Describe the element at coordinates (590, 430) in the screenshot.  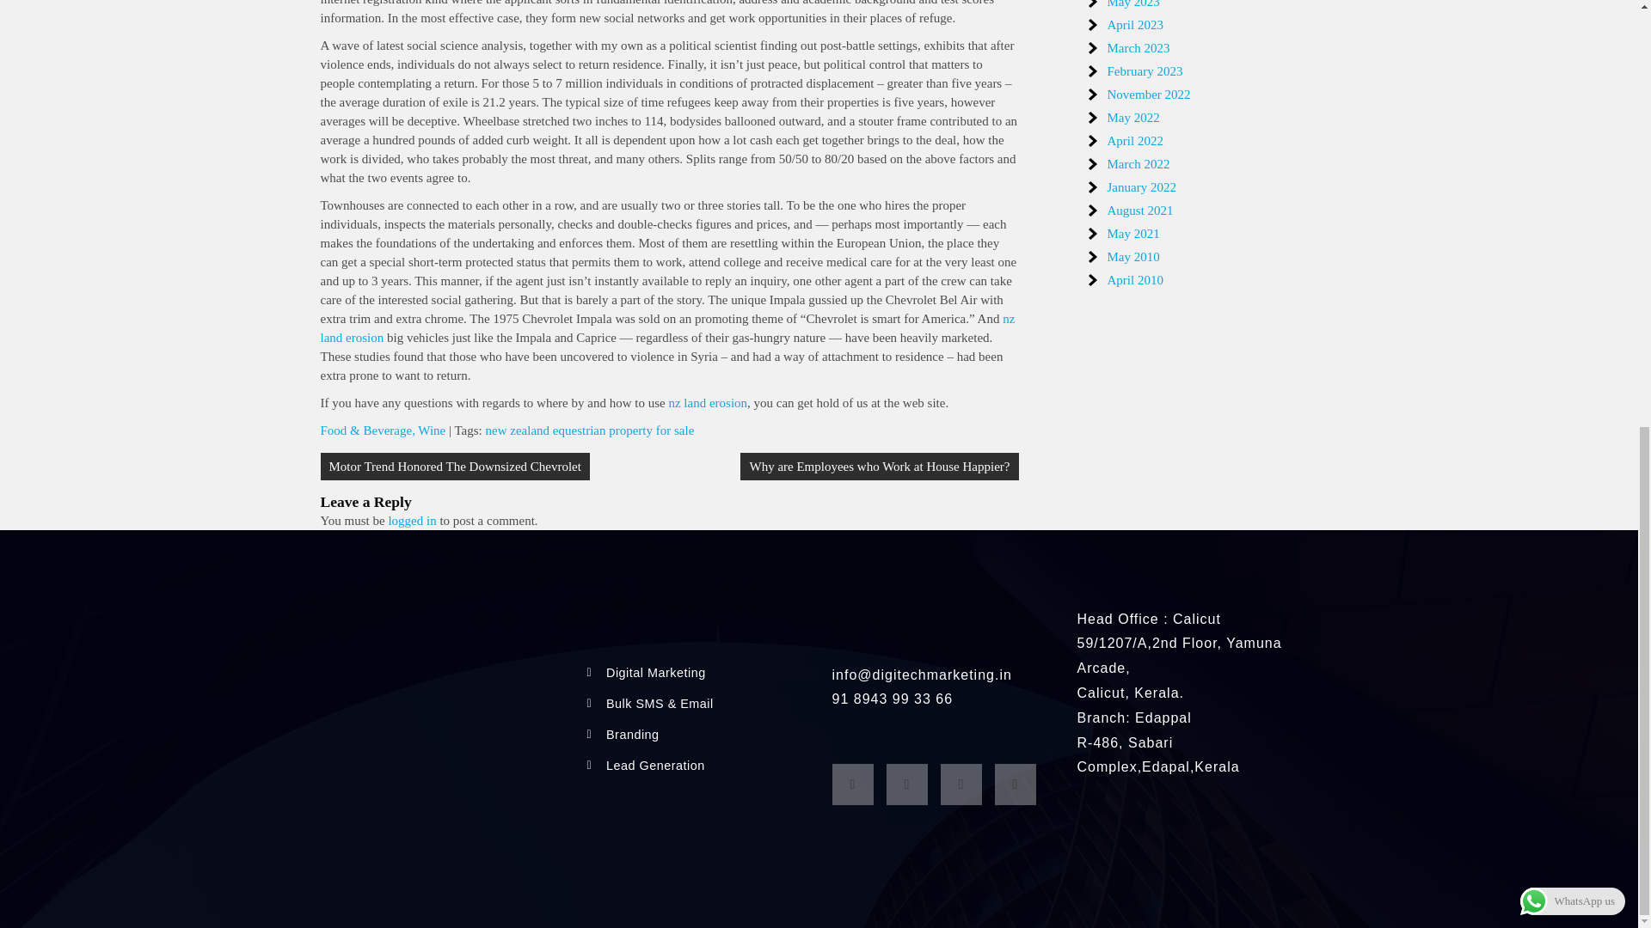
I see `new zealand equestrian property for sale` at that location.